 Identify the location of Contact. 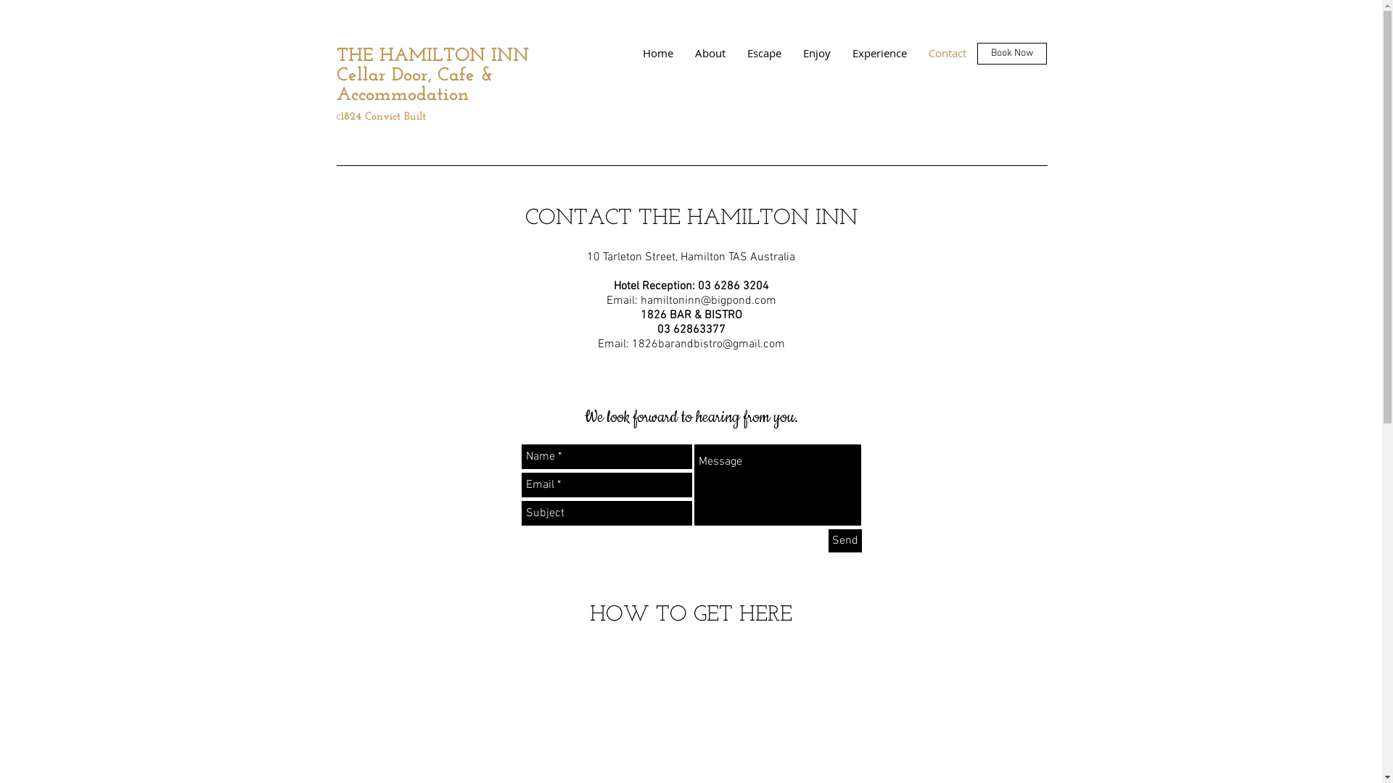
(947, 54).